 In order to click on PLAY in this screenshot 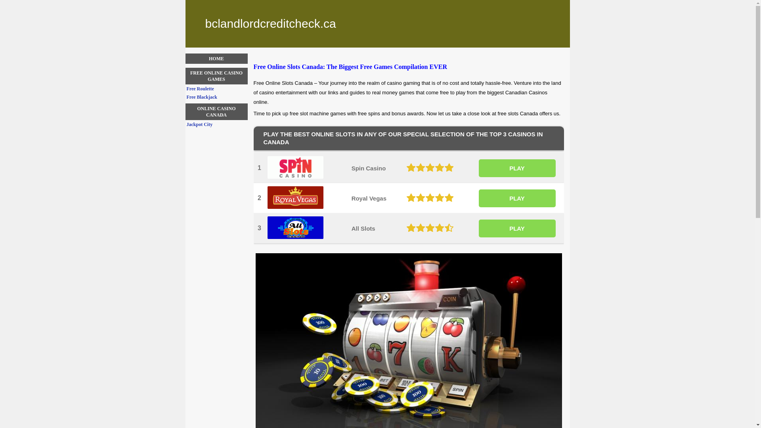, I will do `click(517, 198)`.